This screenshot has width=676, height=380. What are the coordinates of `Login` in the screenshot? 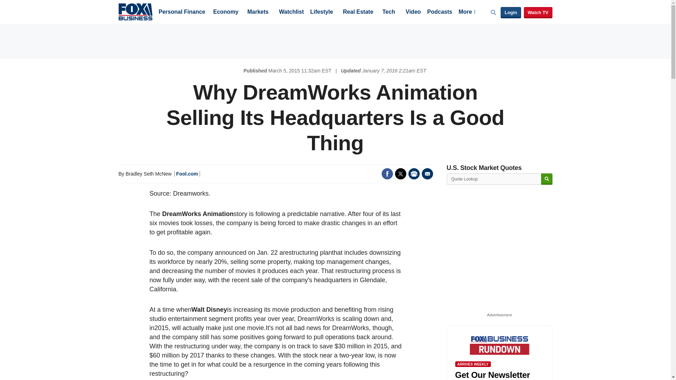 It's located at (511, 13).